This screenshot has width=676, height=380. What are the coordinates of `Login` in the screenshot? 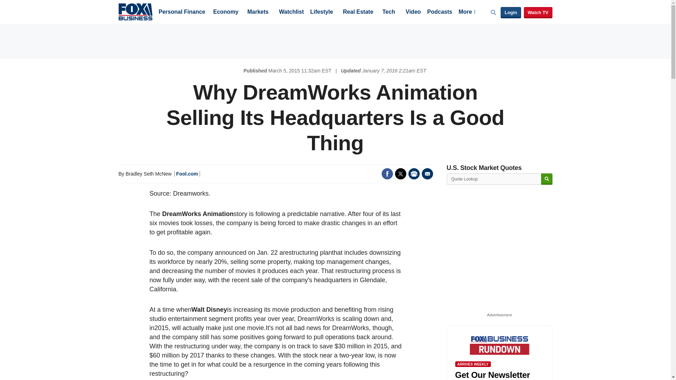 It's located at (511, 13).